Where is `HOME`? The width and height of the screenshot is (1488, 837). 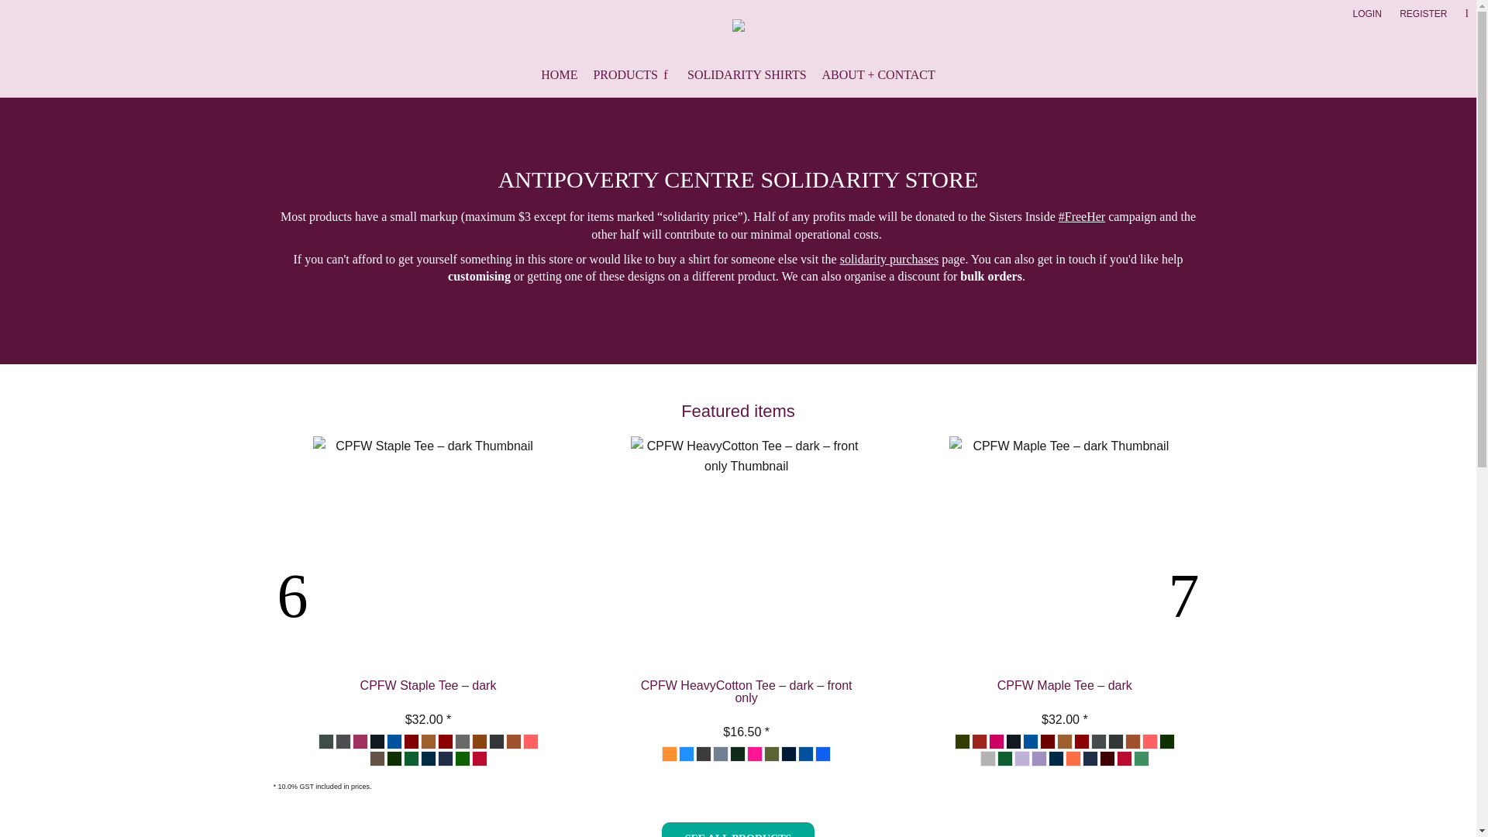
HOME is located at coordinates (559, 74).